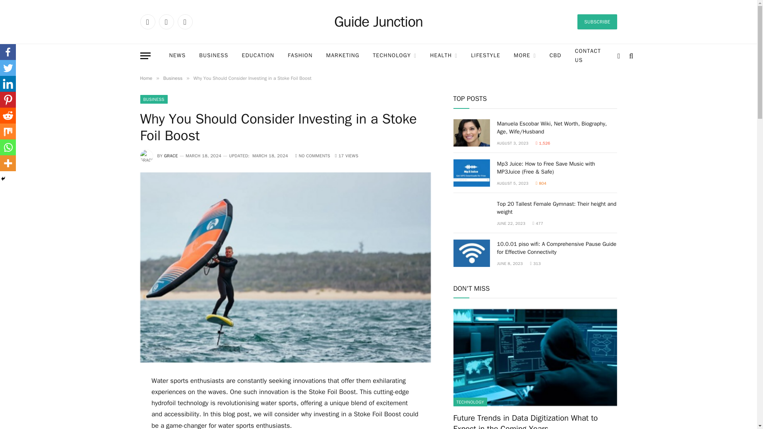 Image resolution: width=763 pixels, height=429 pixels. Describe the element at coordinates (347, 155) in the screenshot. I see `17 Article Views` at that location.